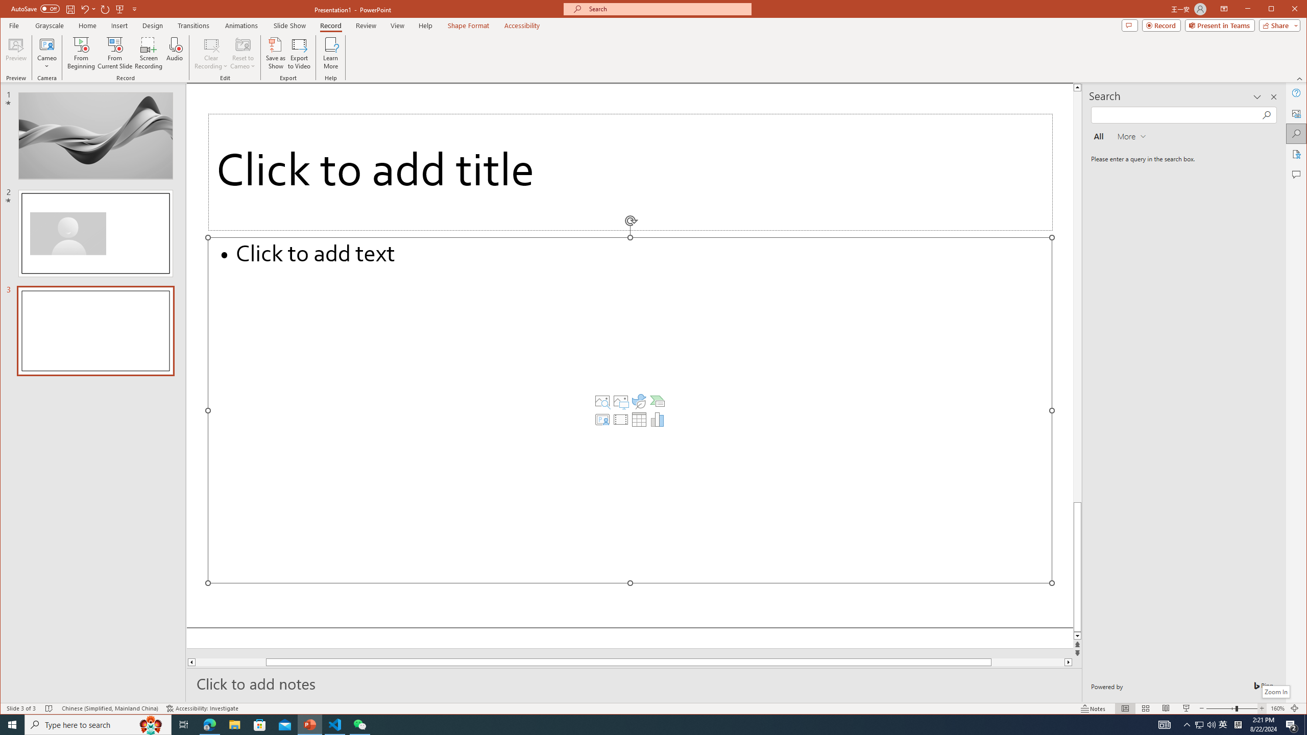 The image size is (1307, 735). What do you see at coordinates (47, 63) in the screenshot?
I see `More Options` at bounding box center [47, 63].